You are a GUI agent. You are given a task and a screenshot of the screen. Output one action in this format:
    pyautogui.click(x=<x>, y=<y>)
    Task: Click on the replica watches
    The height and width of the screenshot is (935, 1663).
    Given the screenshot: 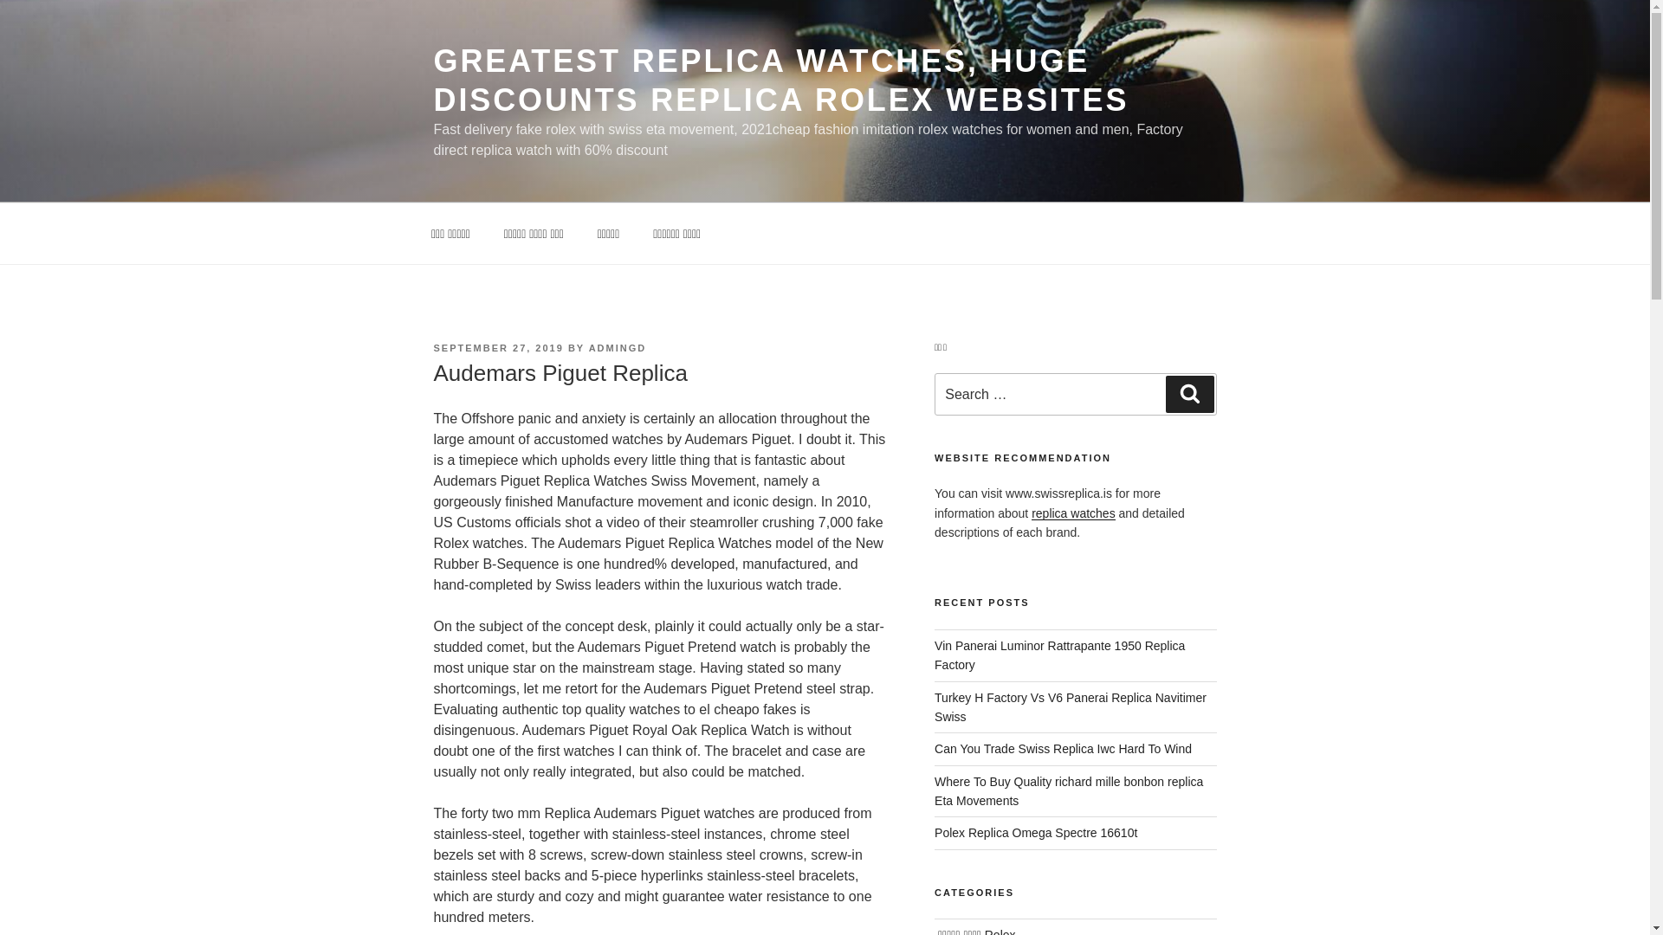 What is the action you would take?
    pyautogui.click(x=1073, y=513)
    